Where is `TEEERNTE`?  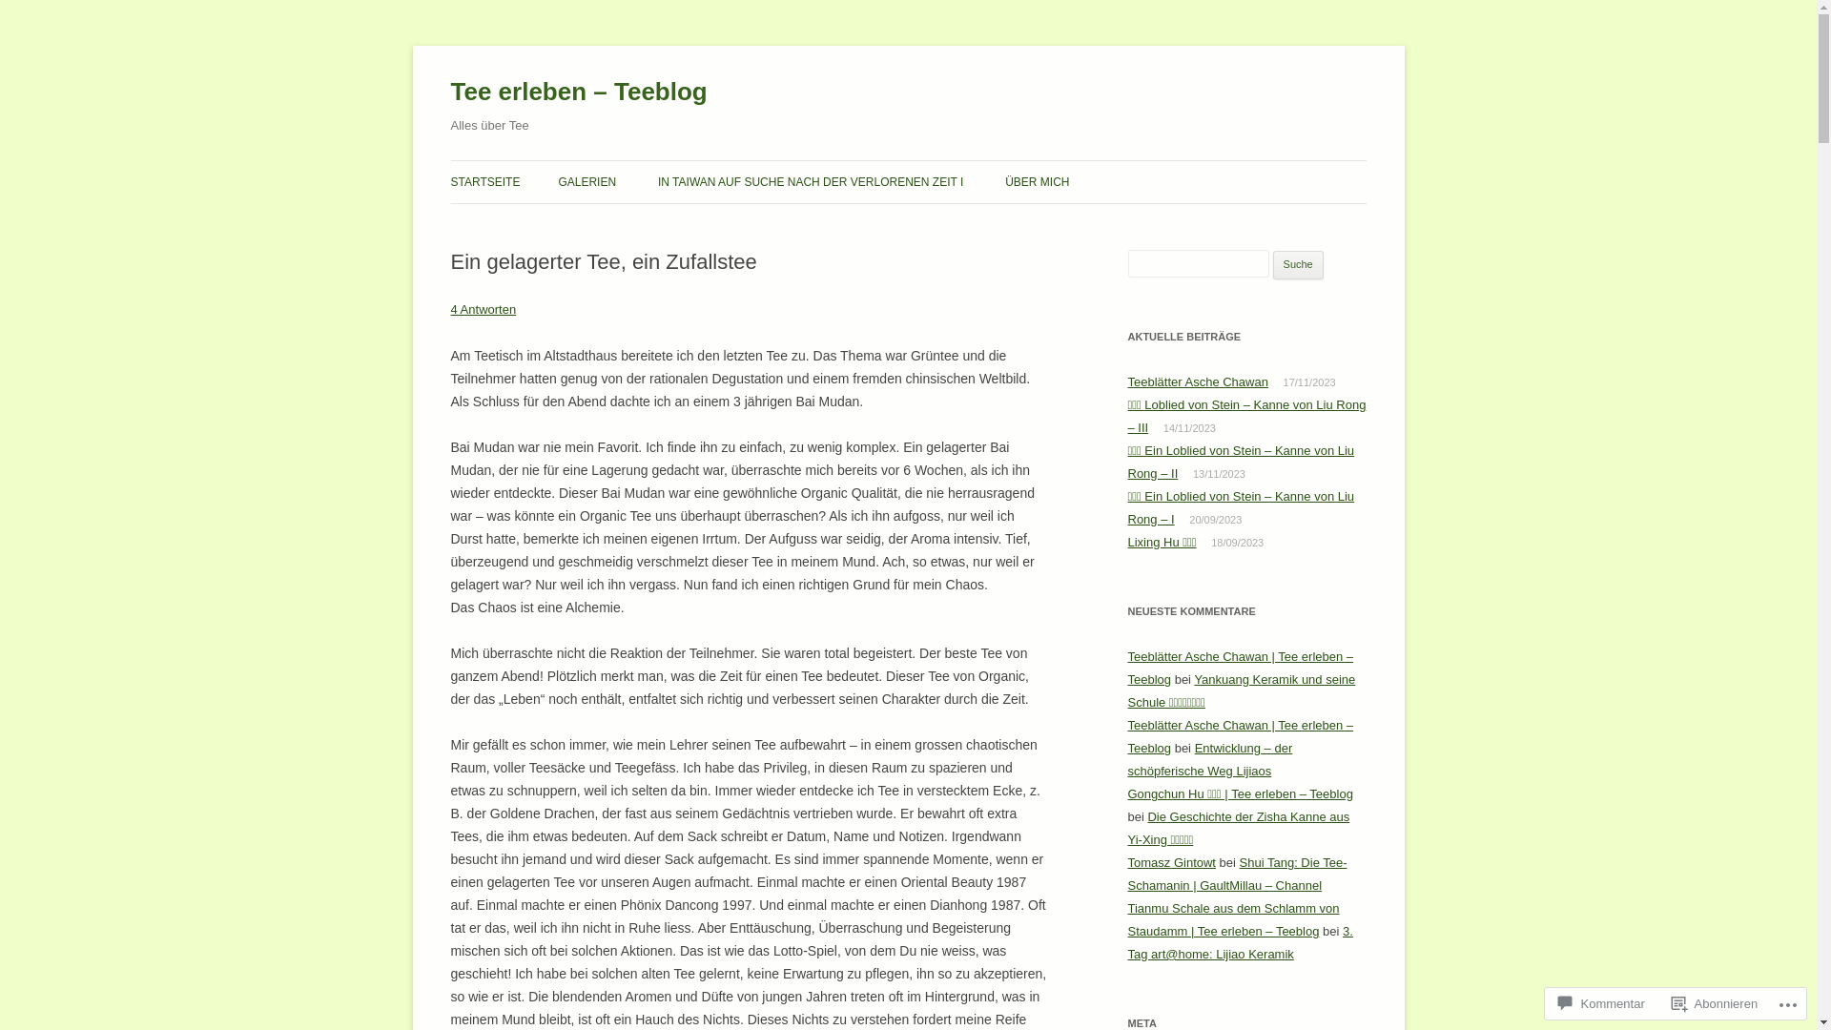
TEEERNTE is located at coordinates (653, 223).